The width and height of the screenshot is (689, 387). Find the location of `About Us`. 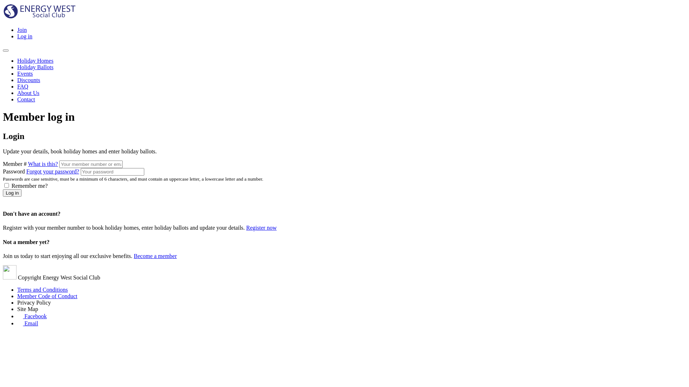

About Us is located at coordinates (28, 93).